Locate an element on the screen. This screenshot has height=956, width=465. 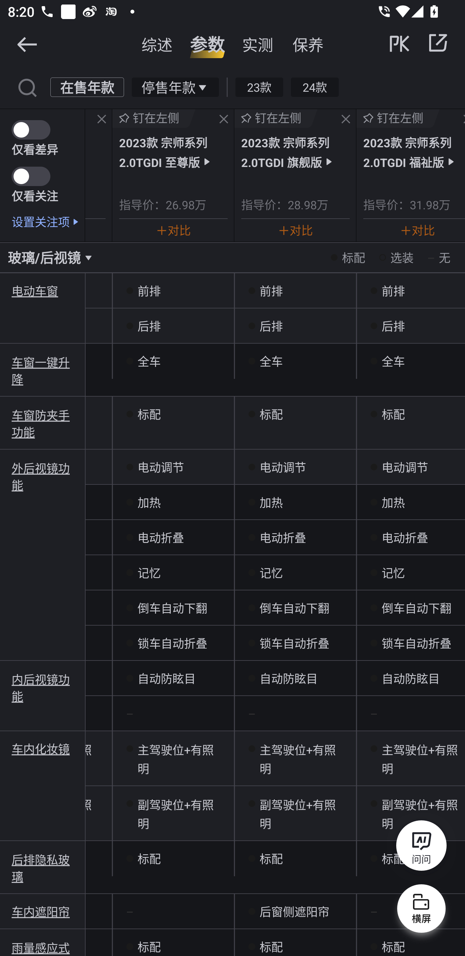
实测 is located at coordinates (258, 44).